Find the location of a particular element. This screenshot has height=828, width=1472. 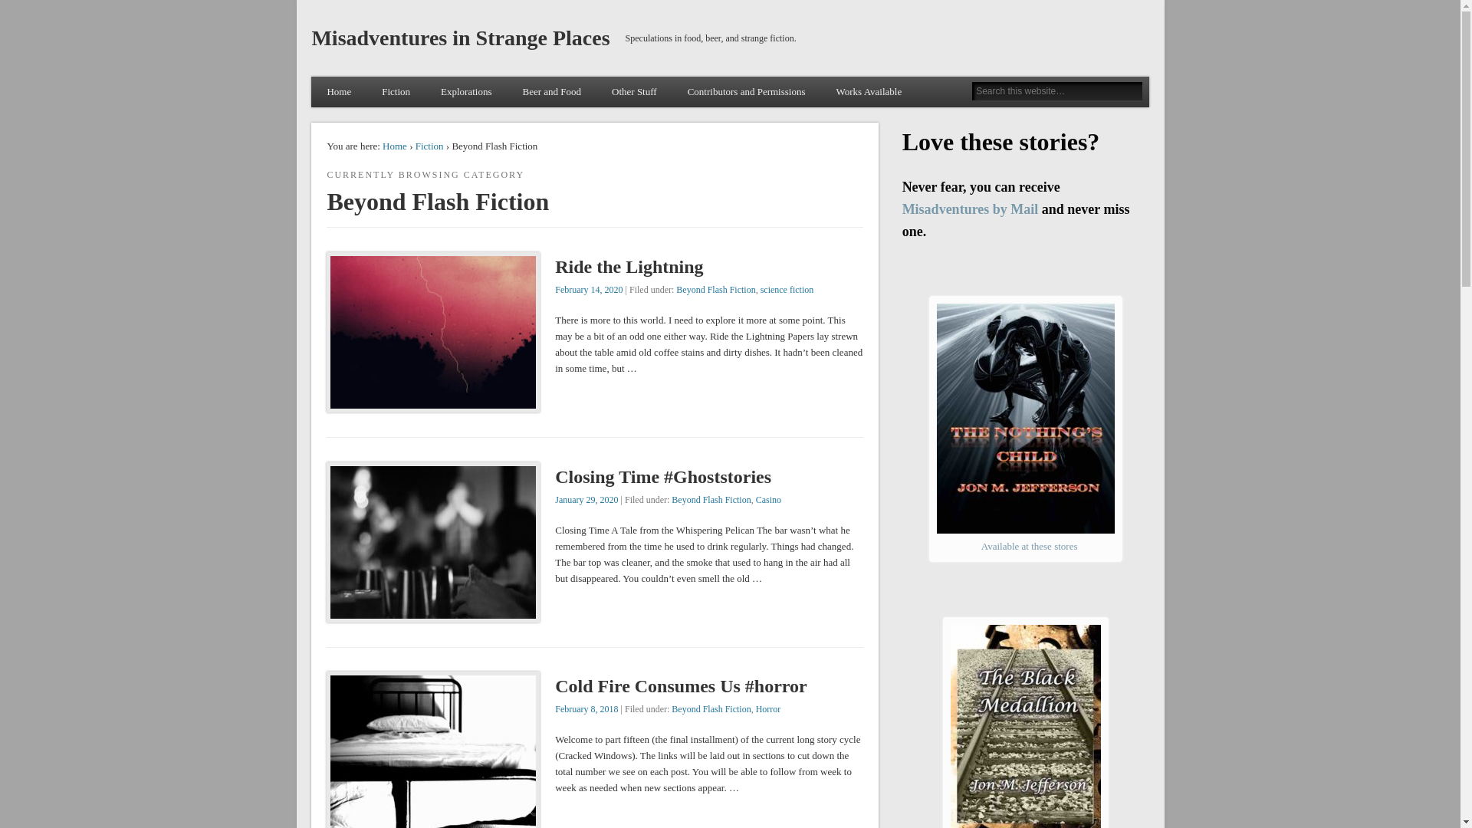

science fiction is located at coordinates (787, 290).